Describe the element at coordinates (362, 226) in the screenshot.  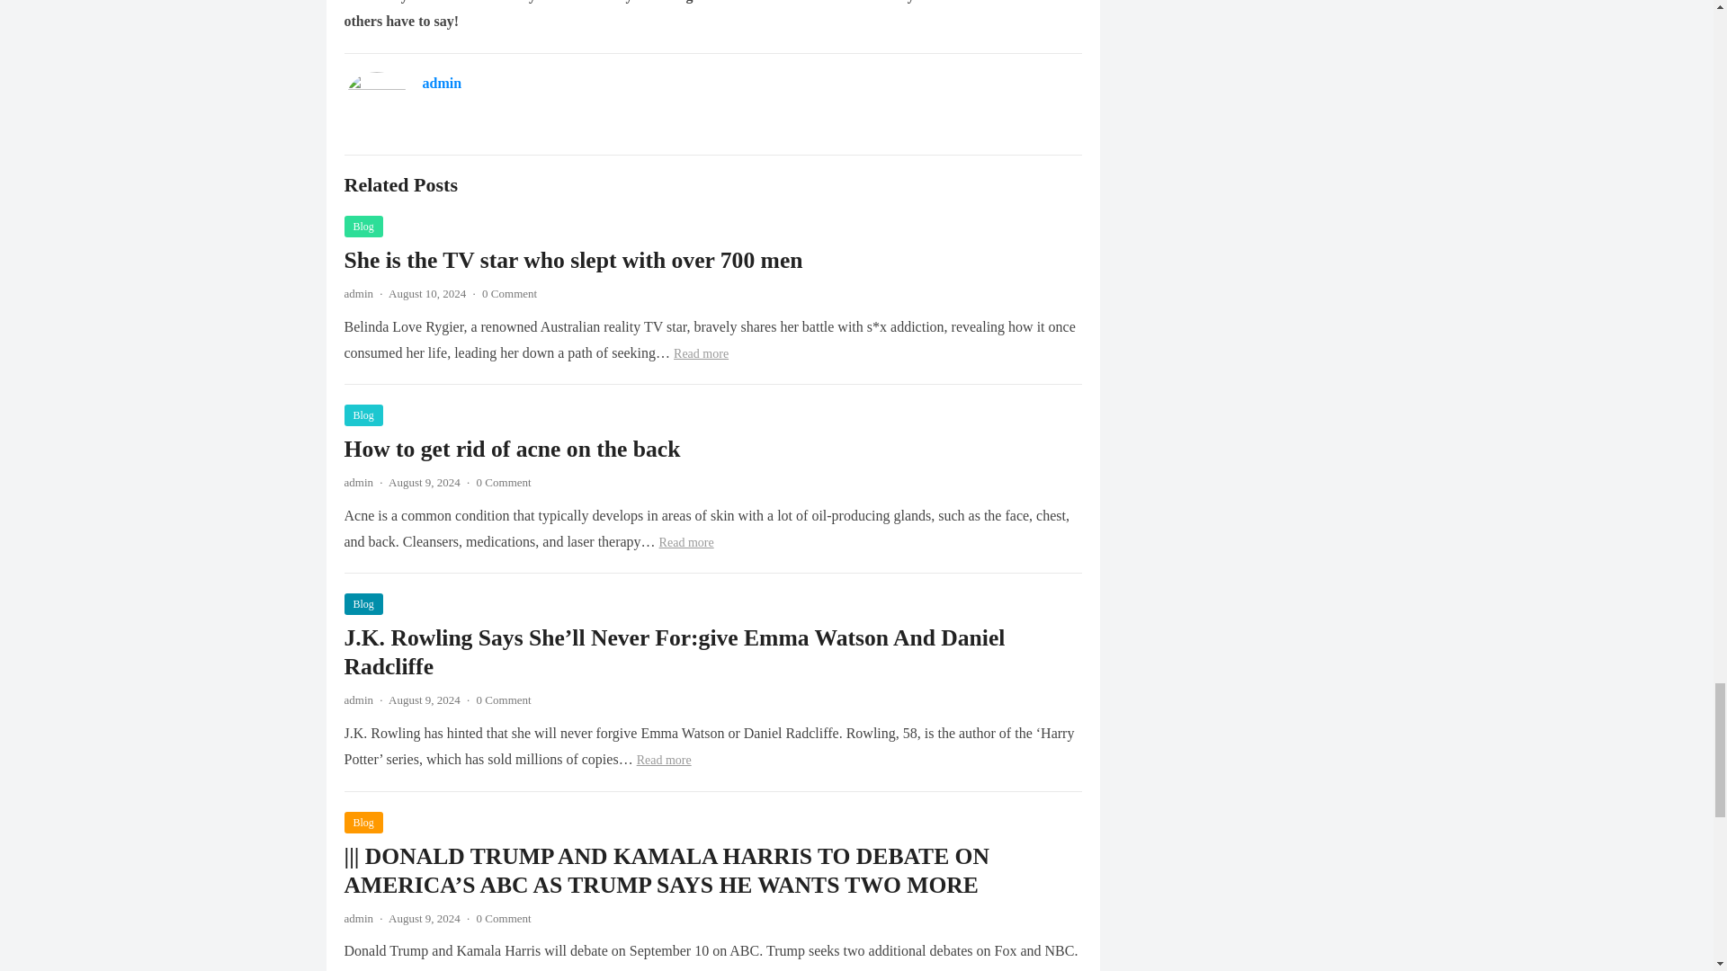
I see `Blog` at that location.